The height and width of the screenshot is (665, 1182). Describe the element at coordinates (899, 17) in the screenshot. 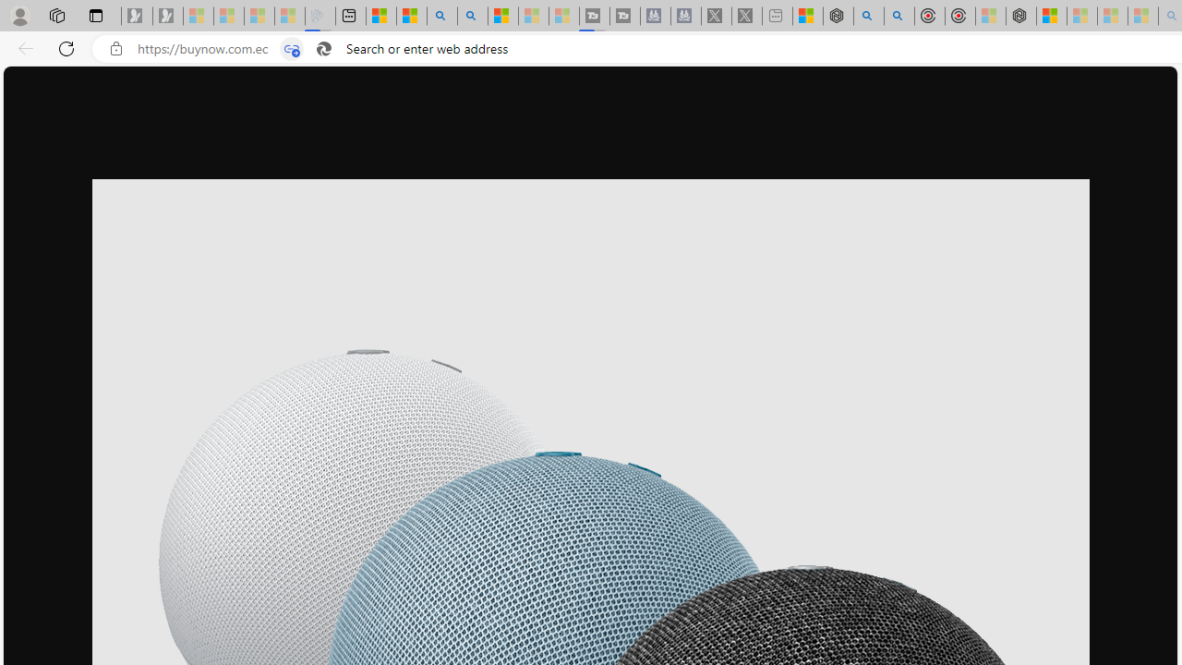

I see `poe ++ standard - Search` at that location.